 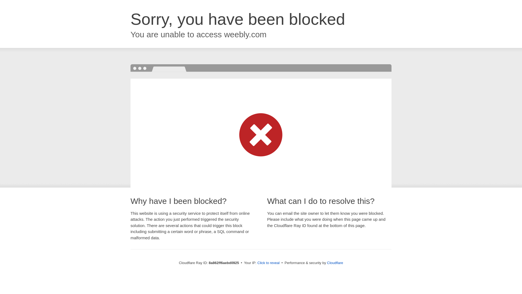 What do you see at coordinates (269, 263) in the screenshot?
I see `Click to reveal` at bounding box center [269, 263].